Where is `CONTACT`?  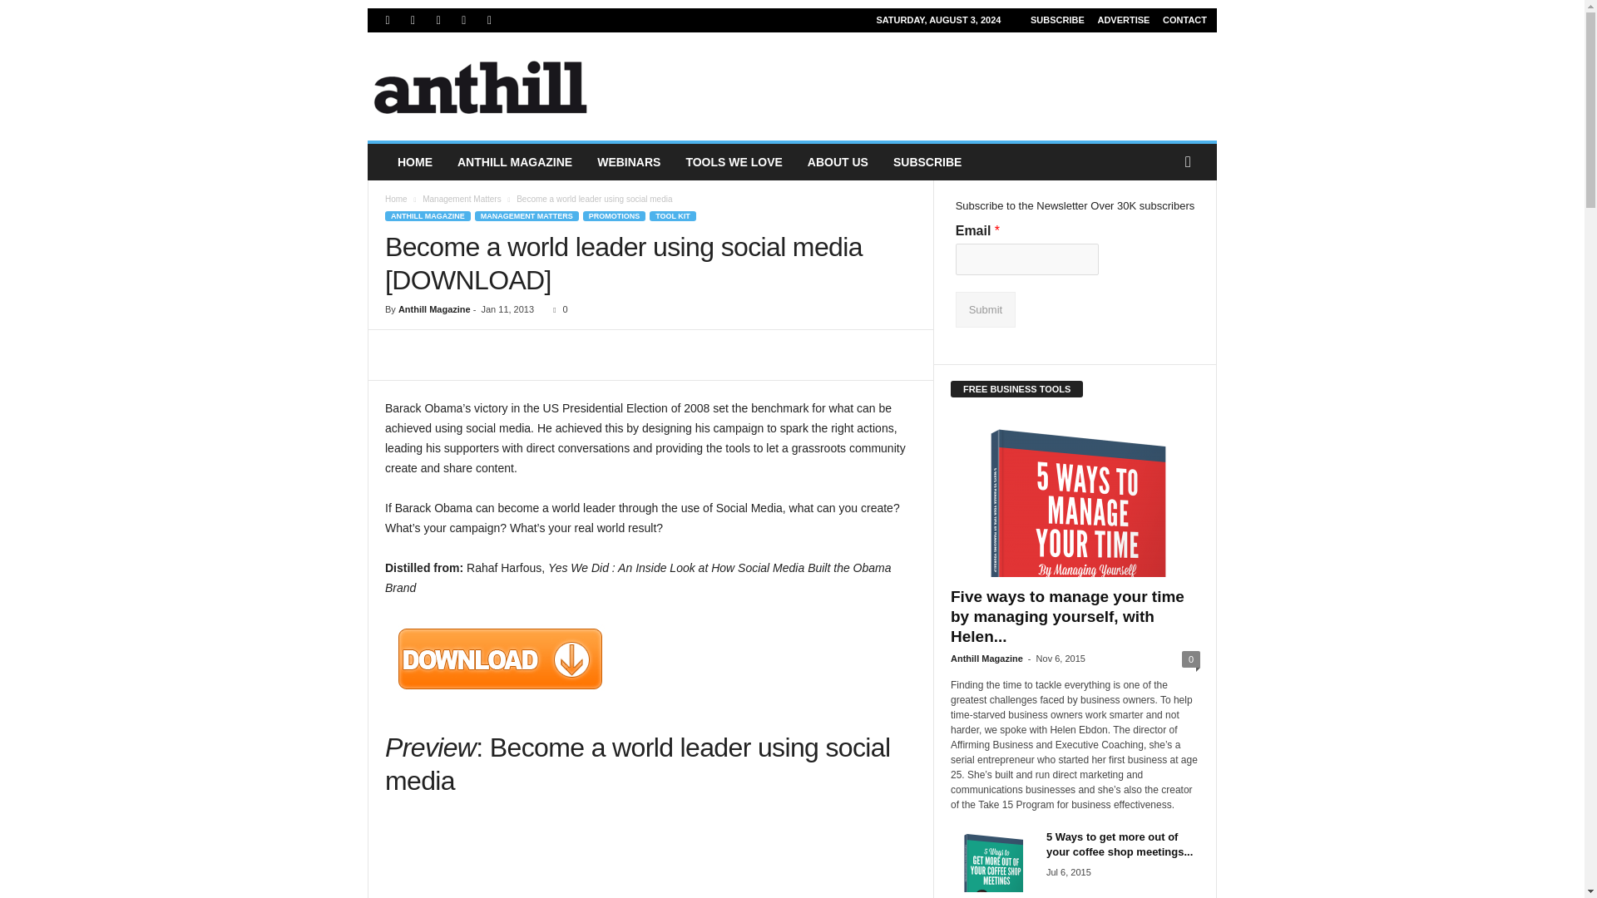 CONTACT is located at coordinates (1184, 20).